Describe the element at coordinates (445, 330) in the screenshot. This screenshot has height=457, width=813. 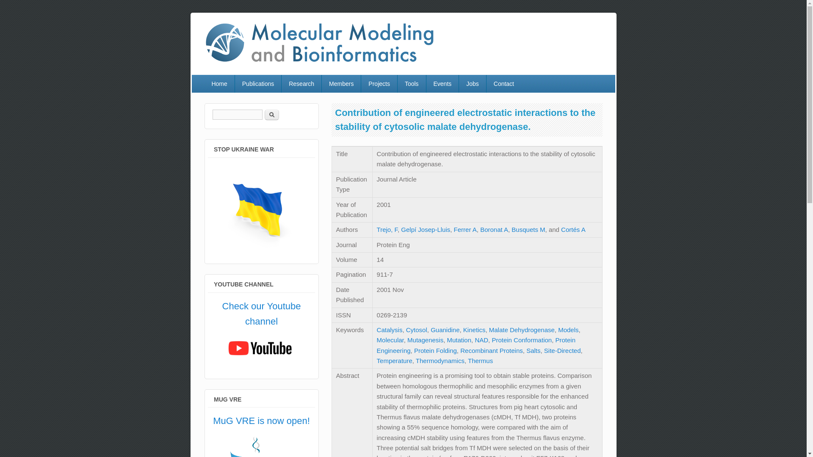
I see `Guanidine` at that location.